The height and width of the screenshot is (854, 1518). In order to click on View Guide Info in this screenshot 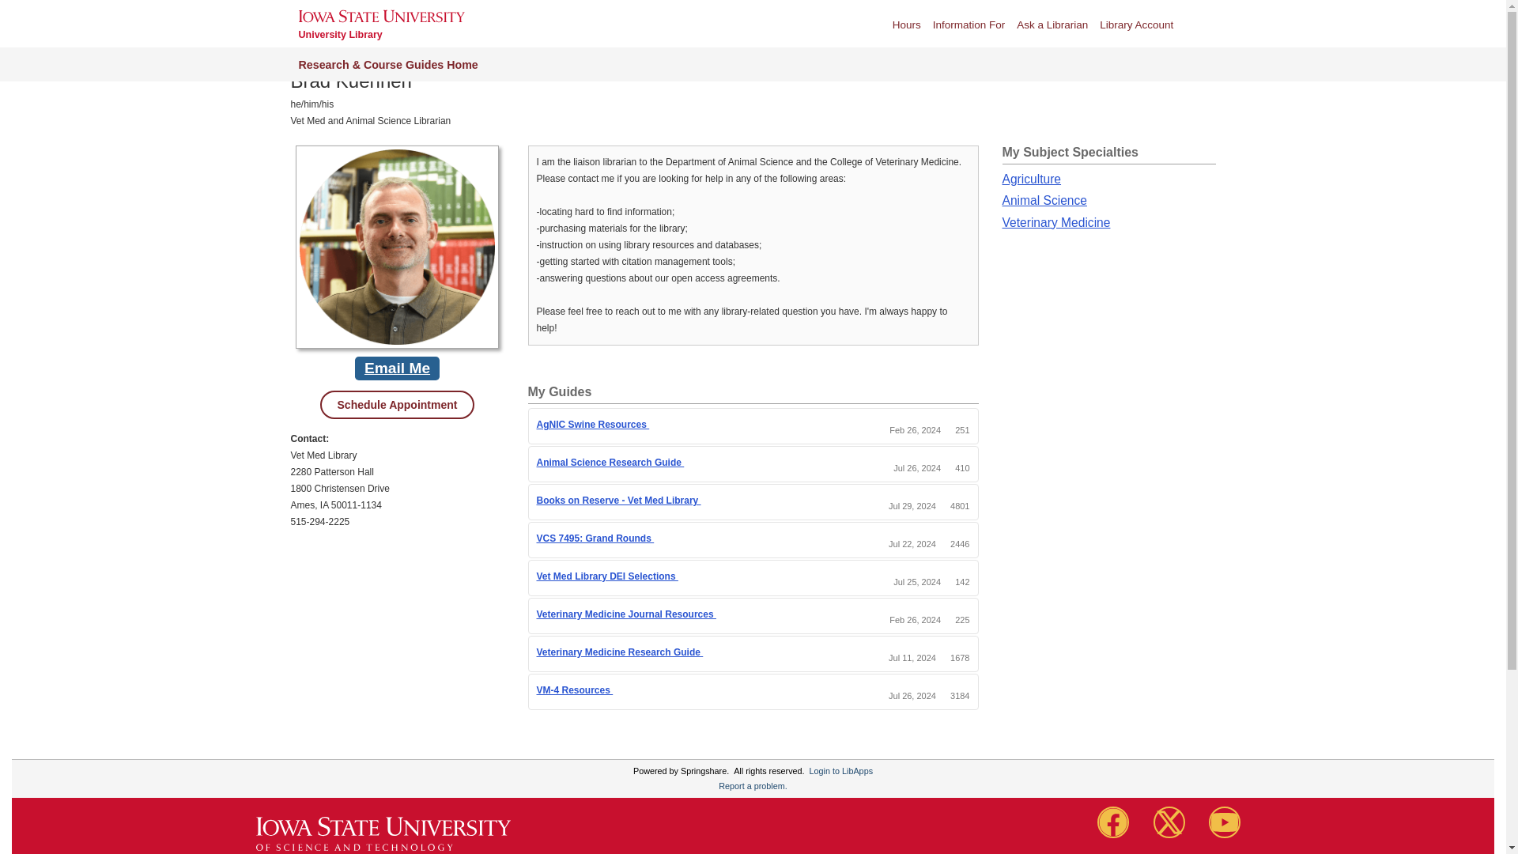, I will do `click(689, 463)`.